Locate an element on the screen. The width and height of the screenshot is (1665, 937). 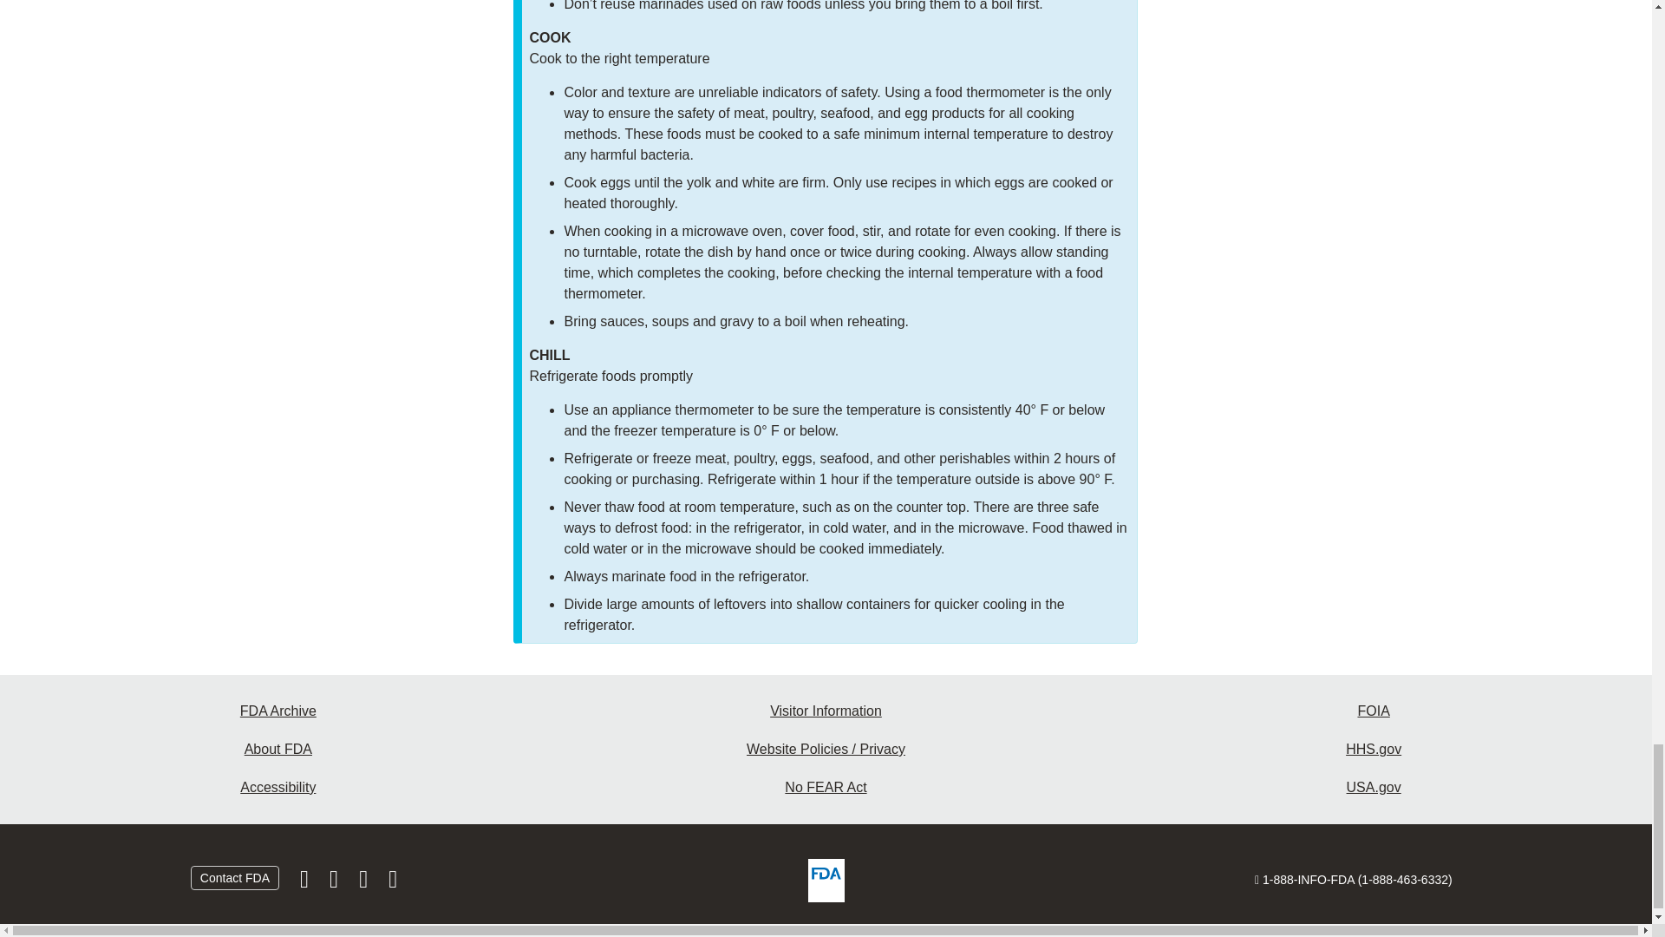
Follow FDA on Facebook is located at coordinates (306, 883).